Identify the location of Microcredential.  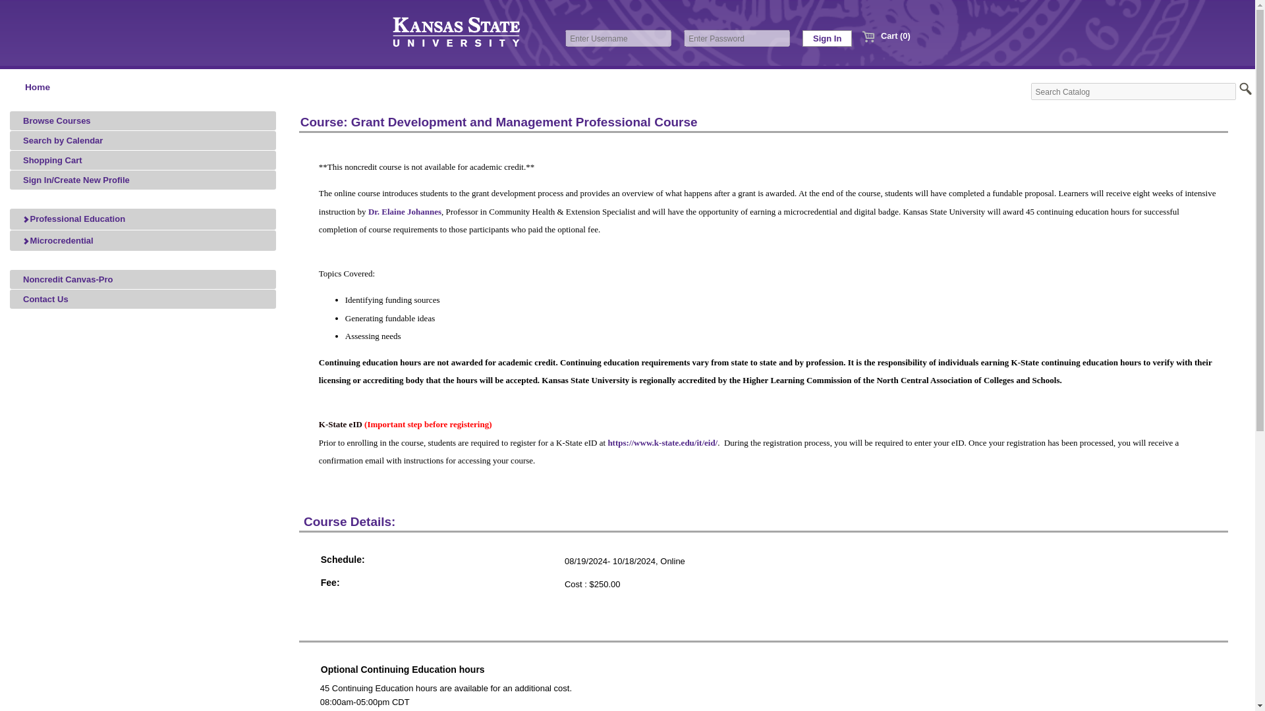
(142, 241).